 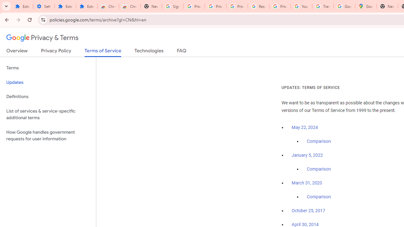 What do you see at coordinates (387, 6) in the screenshot?
I see `New Tab` at bounding box center [387, 6].